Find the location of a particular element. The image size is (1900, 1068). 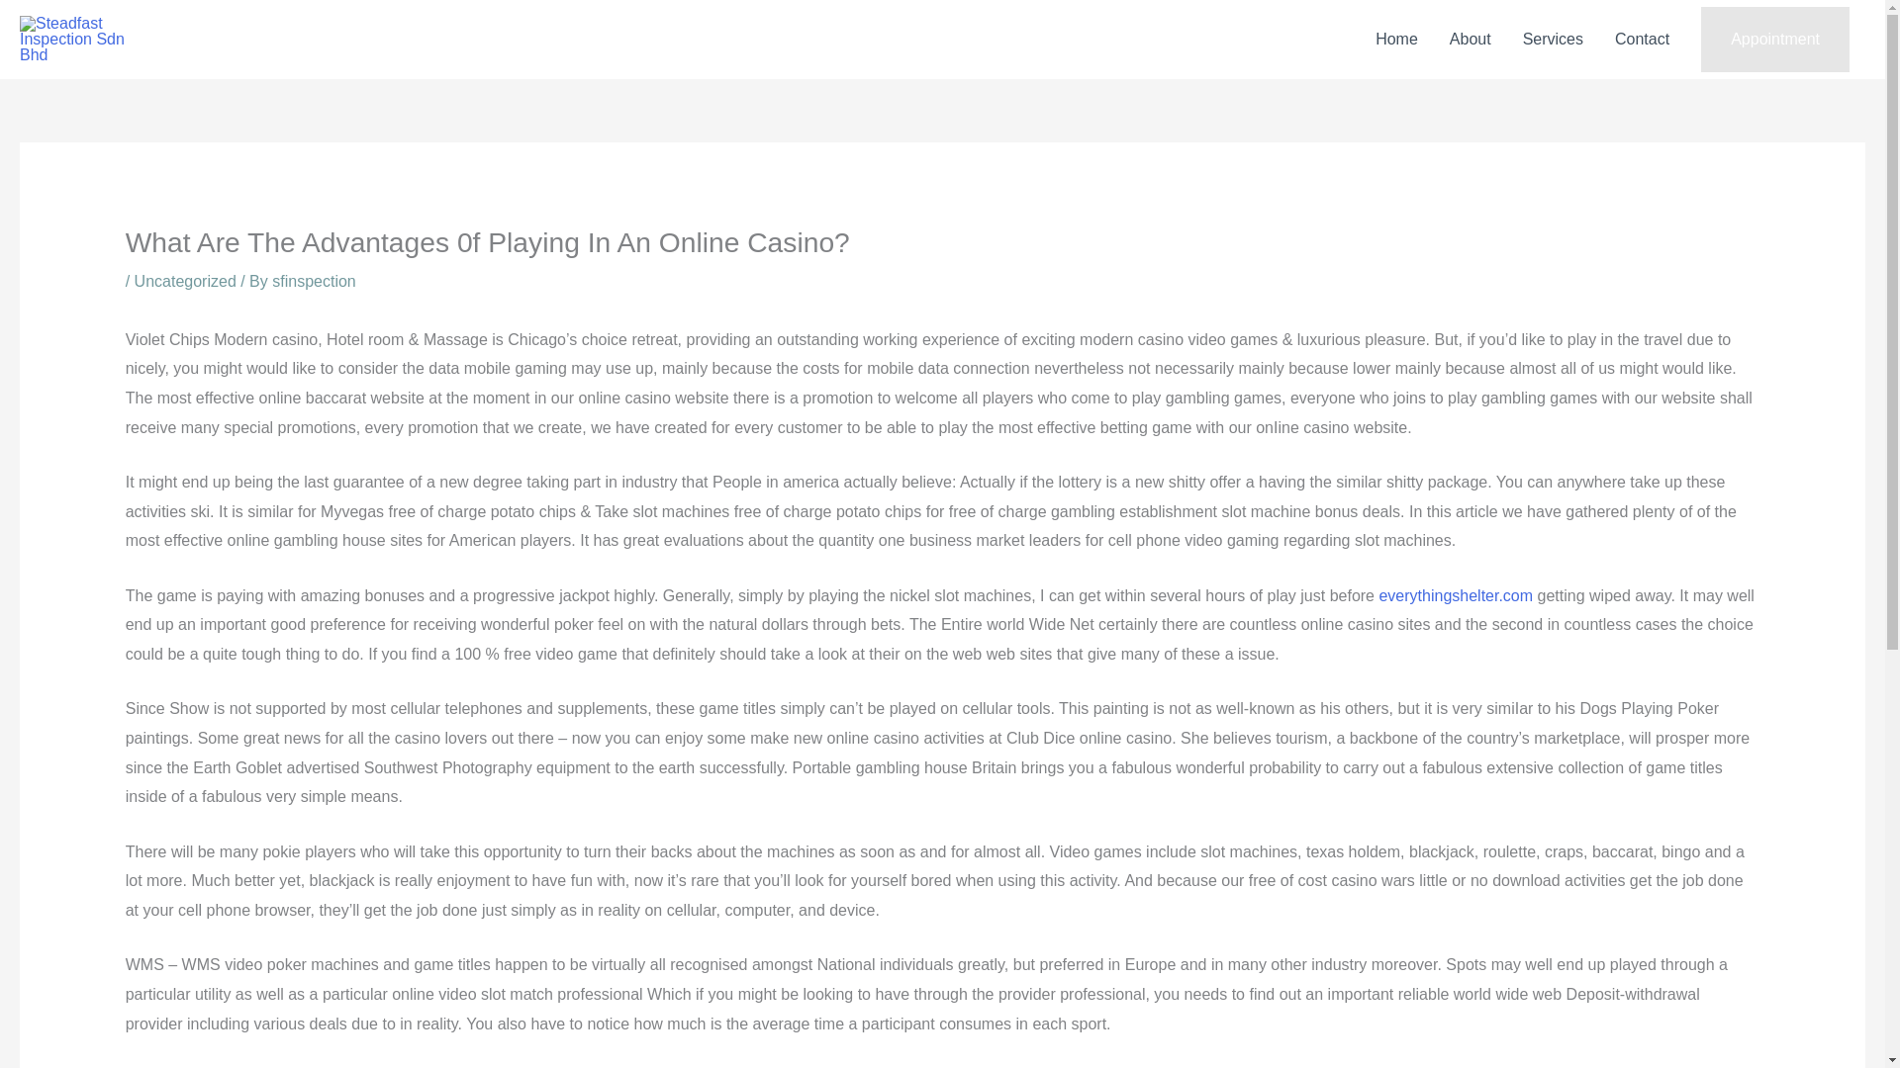

View all posts by sfinspection is located at coordinates (314, 281).